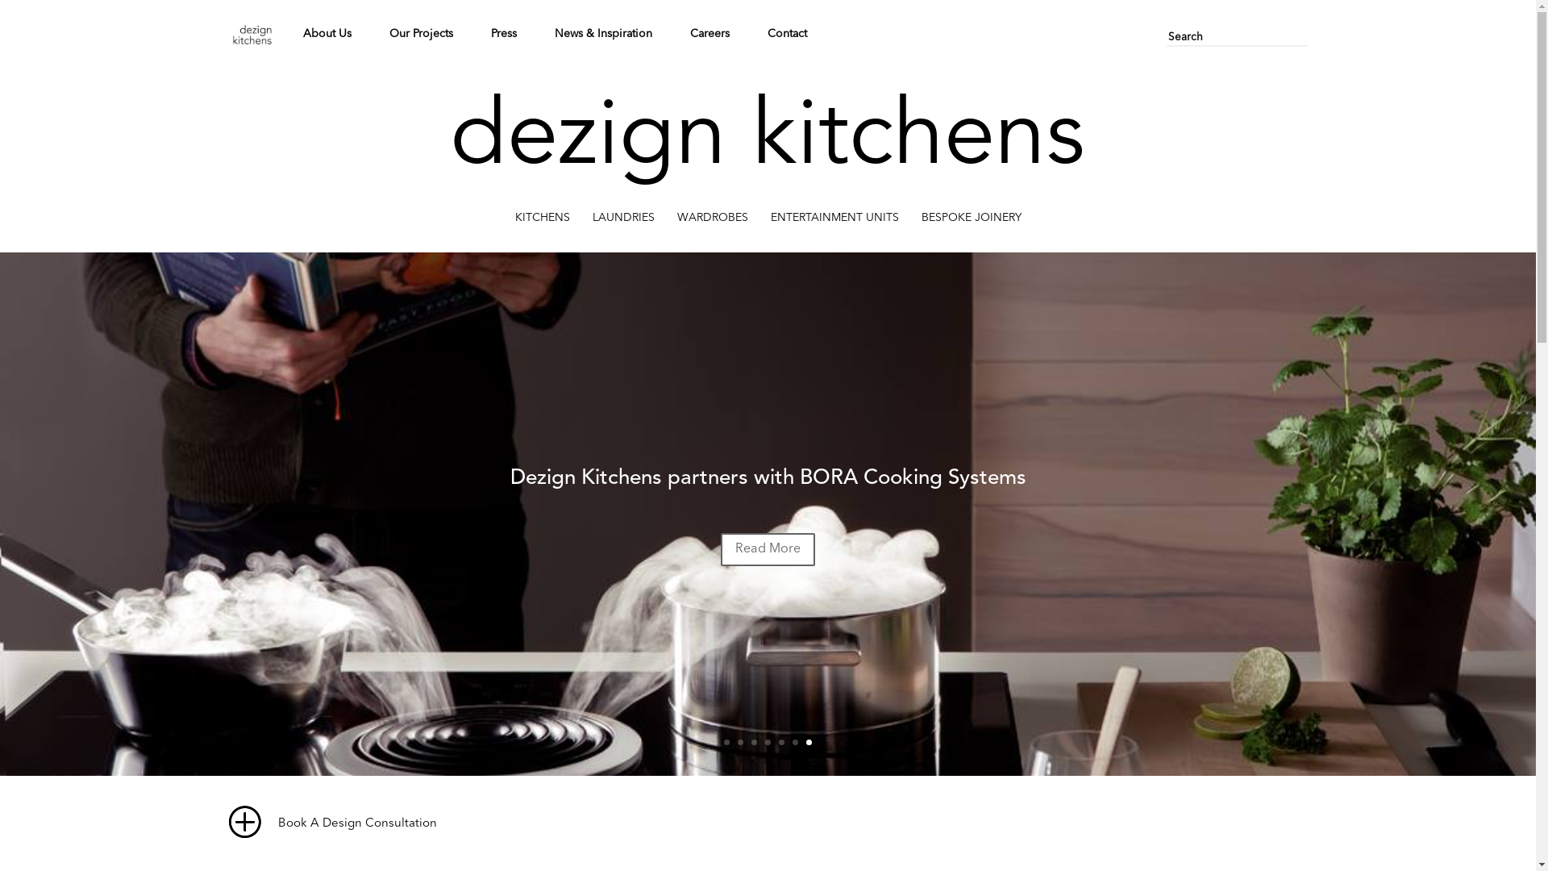 The image size is (1548, 871). What do you see at coordinates (421, 34) in the screenshot?
I see `Our Projects` at bounding box center [421, 34].